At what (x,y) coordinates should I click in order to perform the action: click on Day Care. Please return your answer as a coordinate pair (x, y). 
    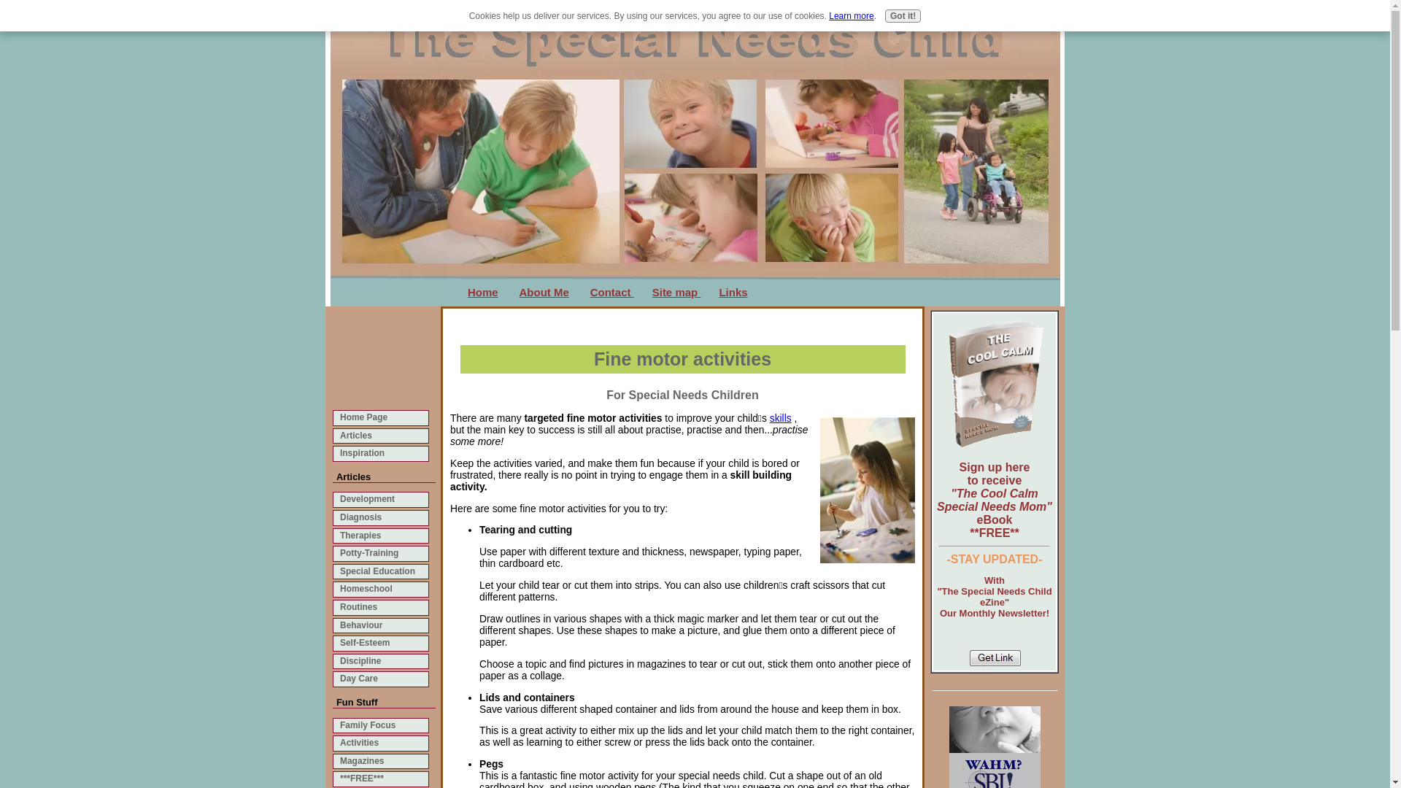
    Looking at the image, I should click on (381, 679).